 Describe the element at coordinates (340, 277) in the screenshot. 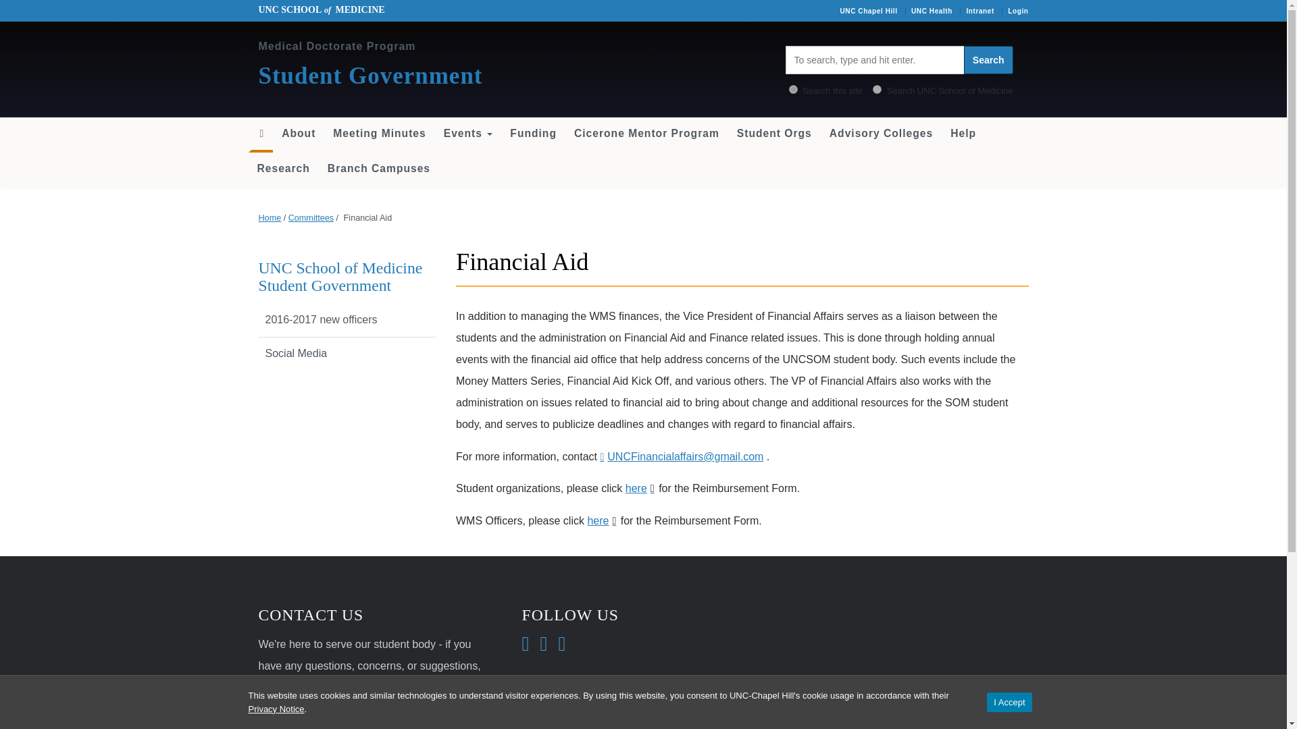

I see `UNC School of Medicine Student Government` at that location.